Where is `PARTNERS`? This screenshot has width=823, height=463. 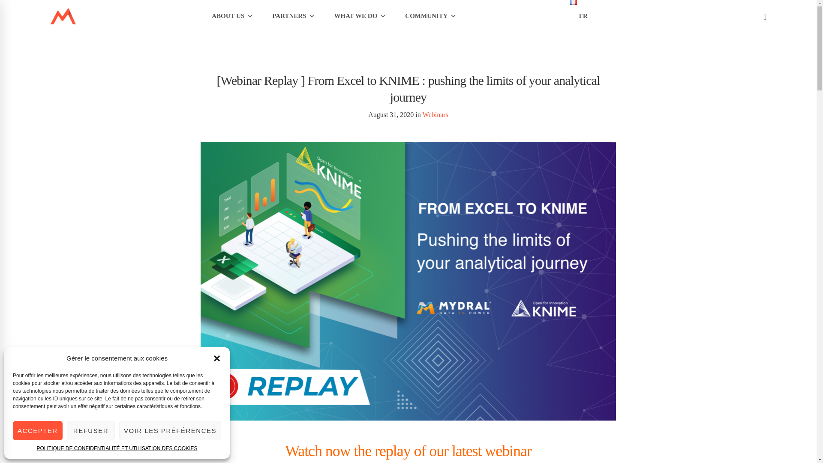
PARTNERS is located at coordinates (294, 16).